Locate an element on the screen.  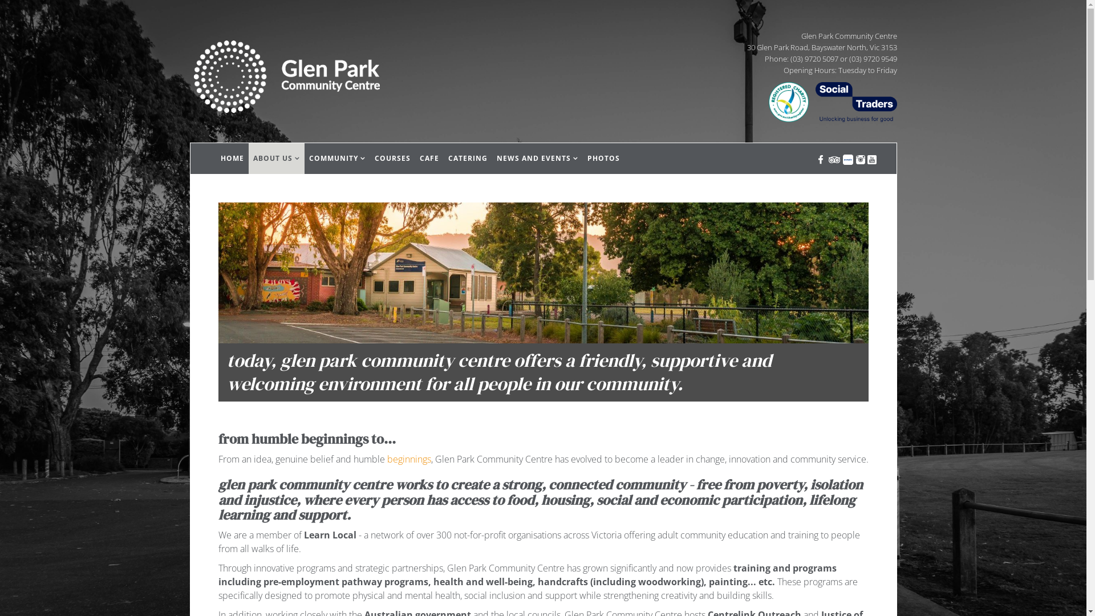
CAFE is located at coordinates (429, 159).